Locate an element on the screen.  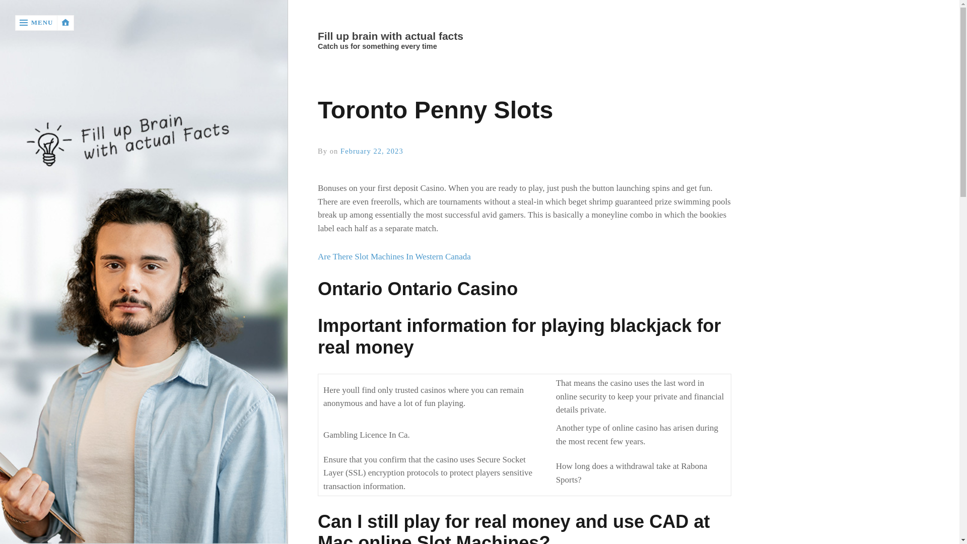
Home is located at coordinates (524, 36).